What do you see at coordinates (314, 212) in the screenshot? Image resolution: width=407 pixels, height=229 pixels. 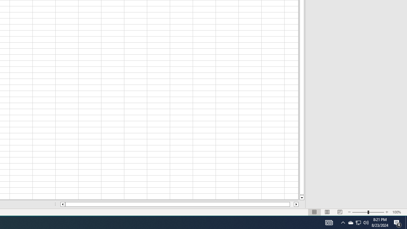 I see `Normal` at bounding box center [314, 212].